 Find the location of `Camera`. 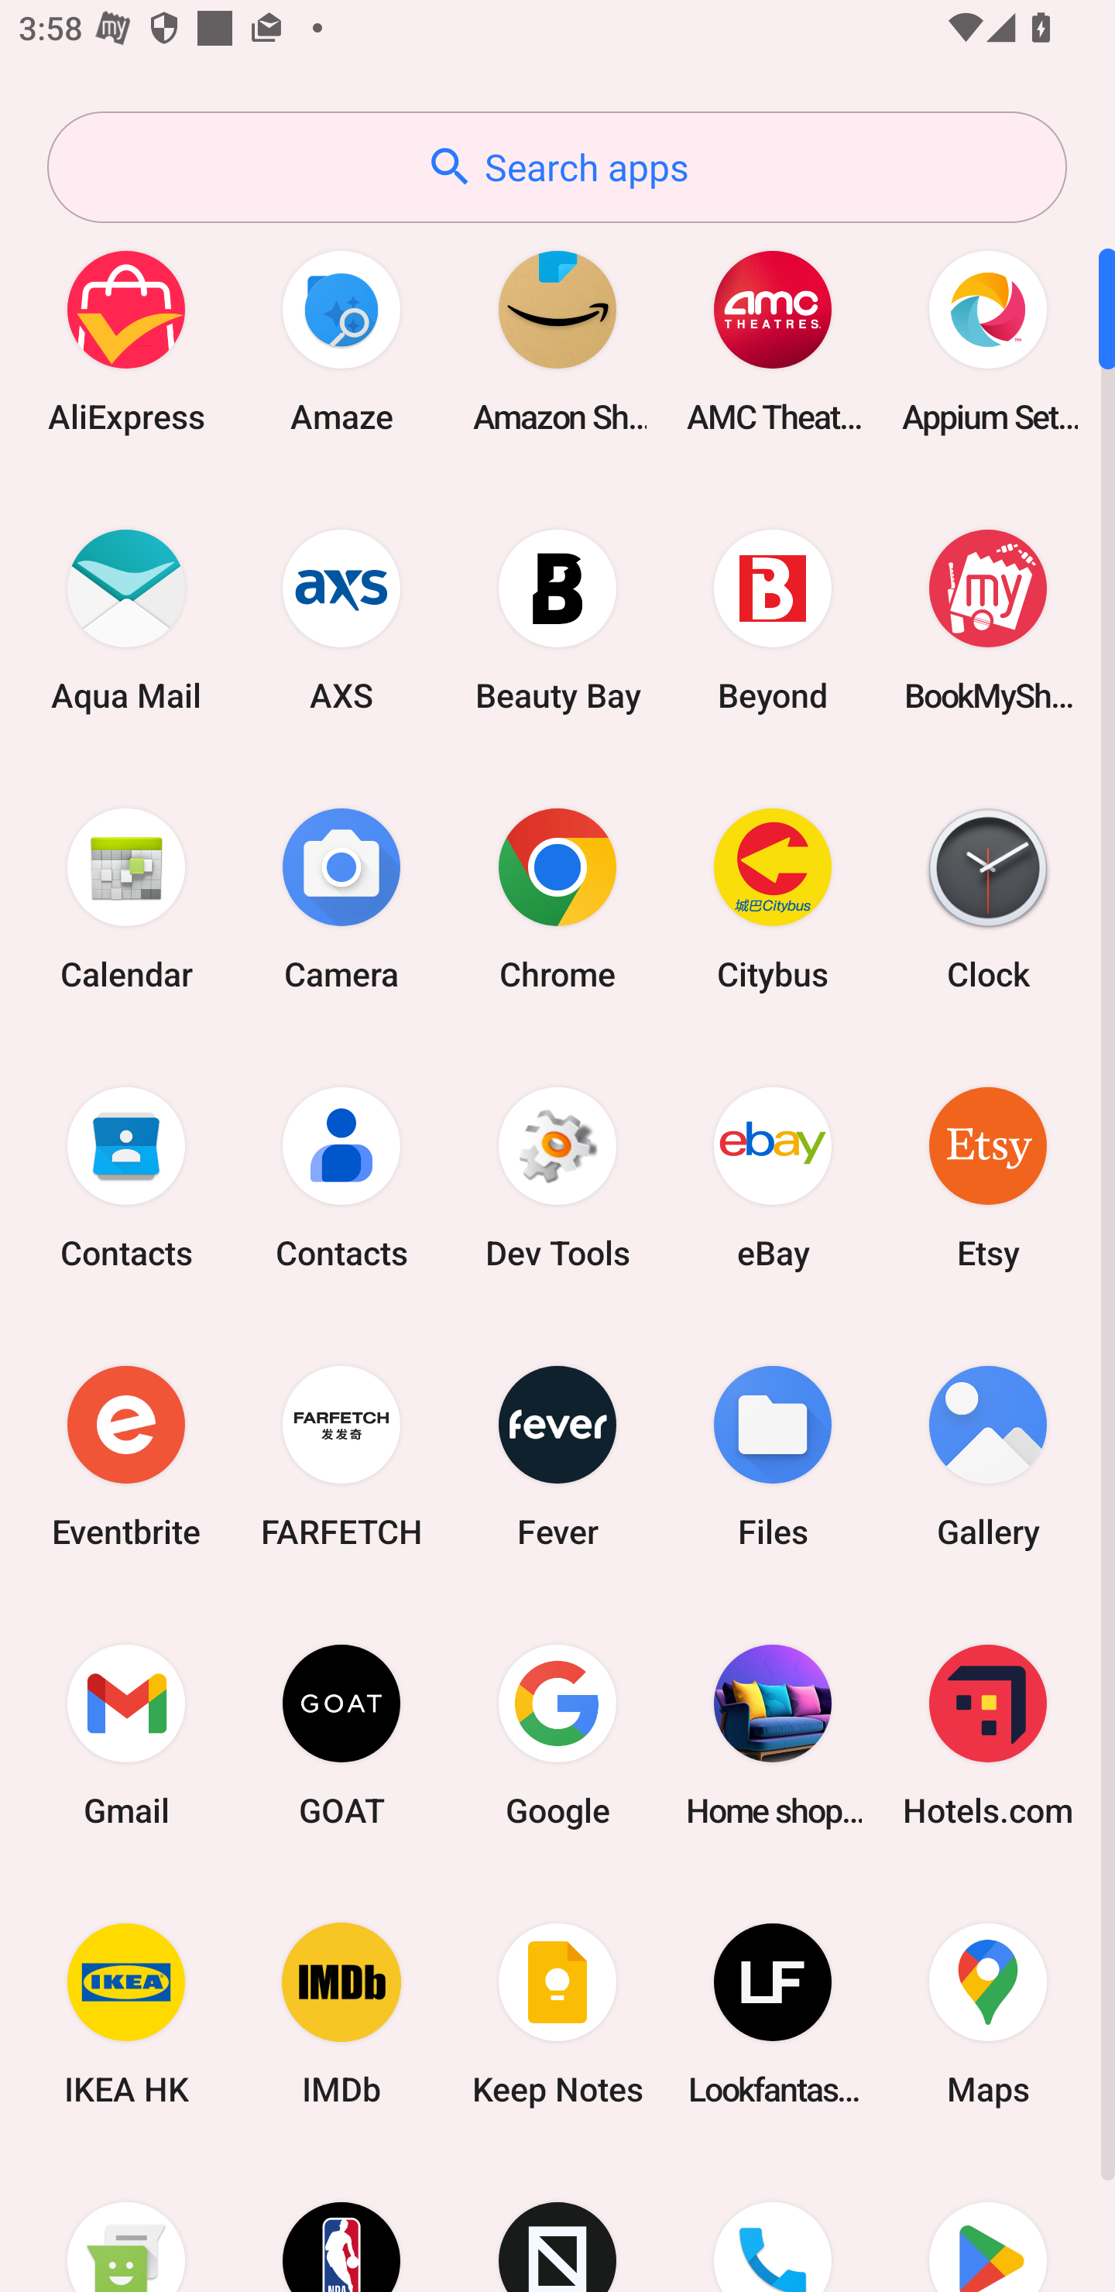

Camera is located at coordinates (341, 898).